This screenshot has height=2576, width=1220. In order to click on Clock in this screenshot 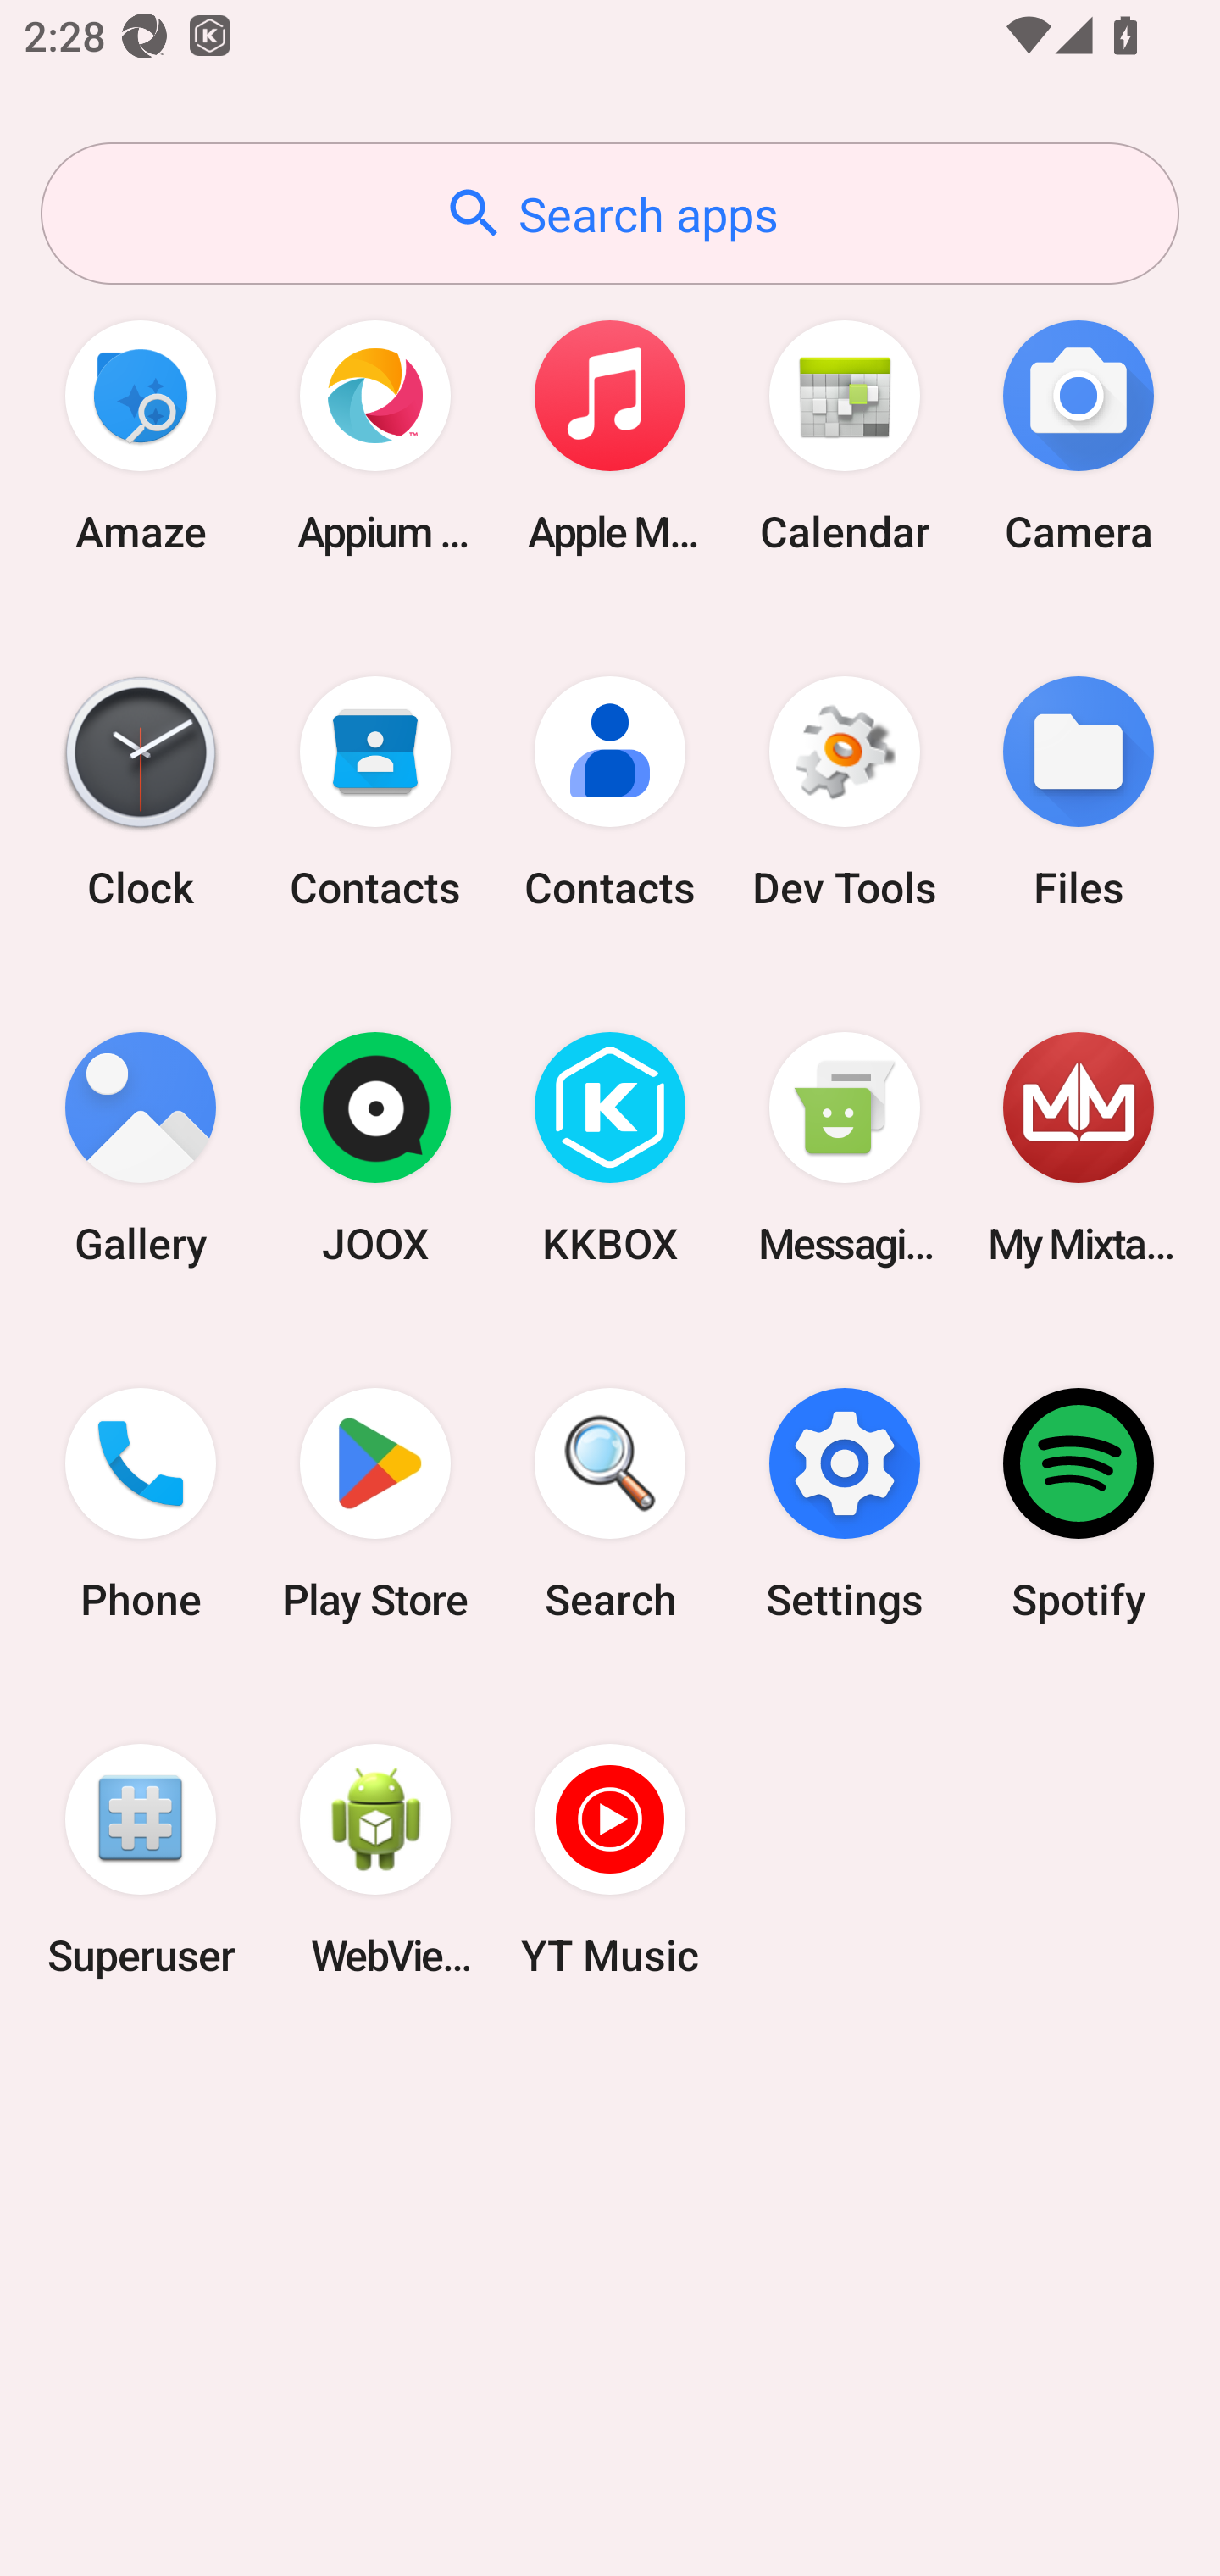, I will do `click(141, 791)`.